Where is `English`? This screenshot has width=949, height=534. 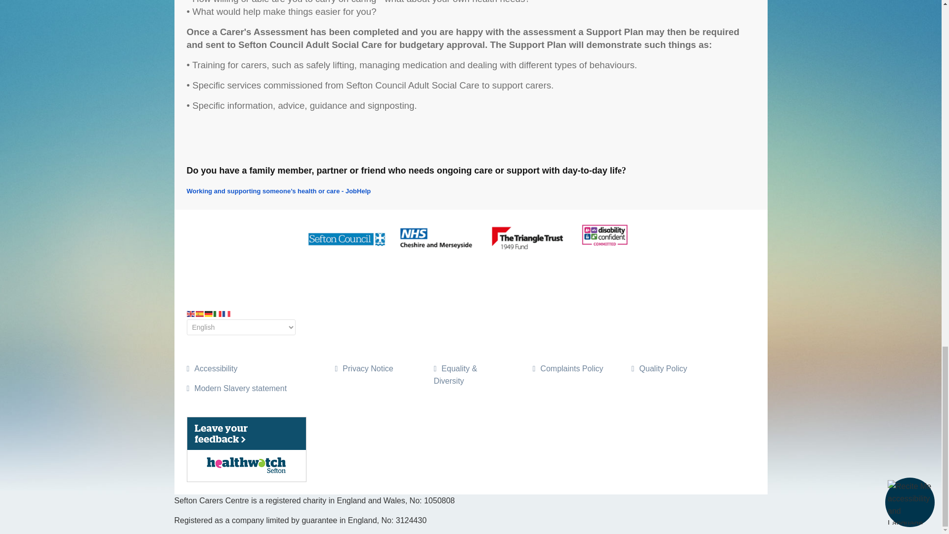 English is located at coordinates (191, 313).